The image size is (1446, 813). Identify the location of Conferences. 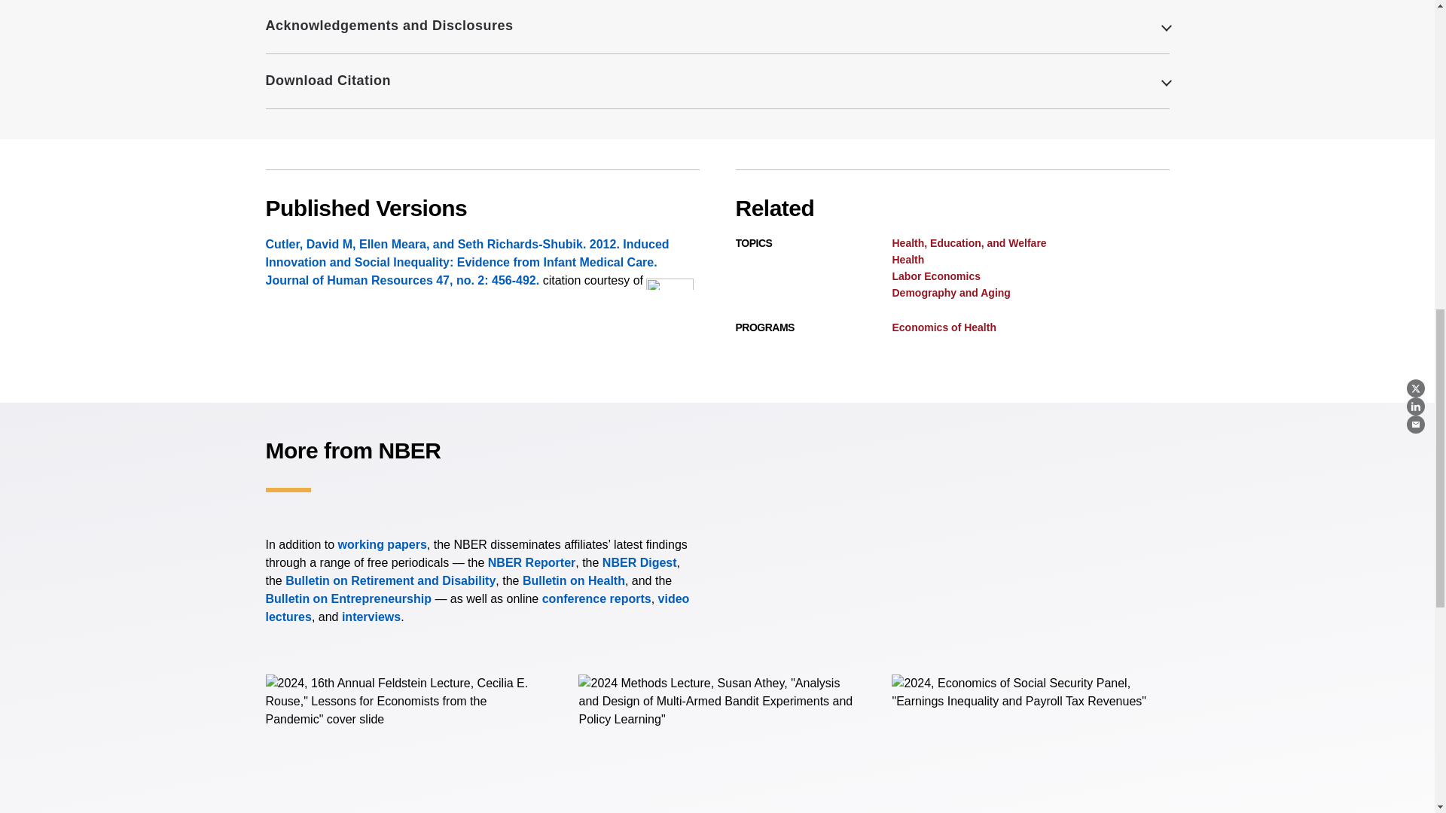
(596, 598).